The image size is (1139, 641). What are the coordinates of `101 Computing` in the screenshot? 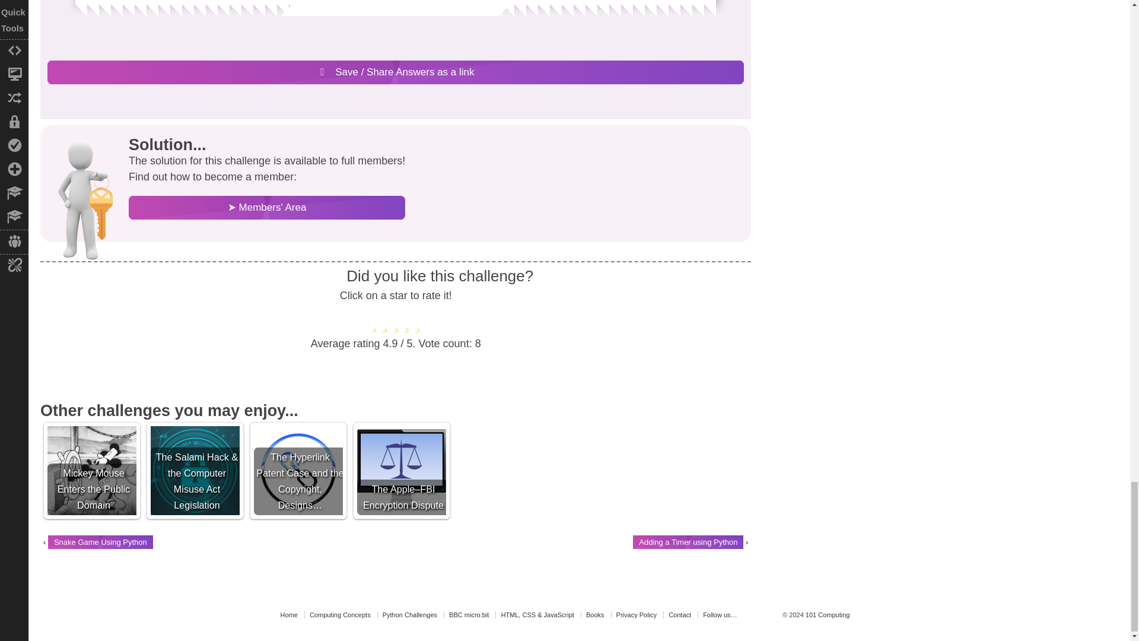 It's located at (827, 615).